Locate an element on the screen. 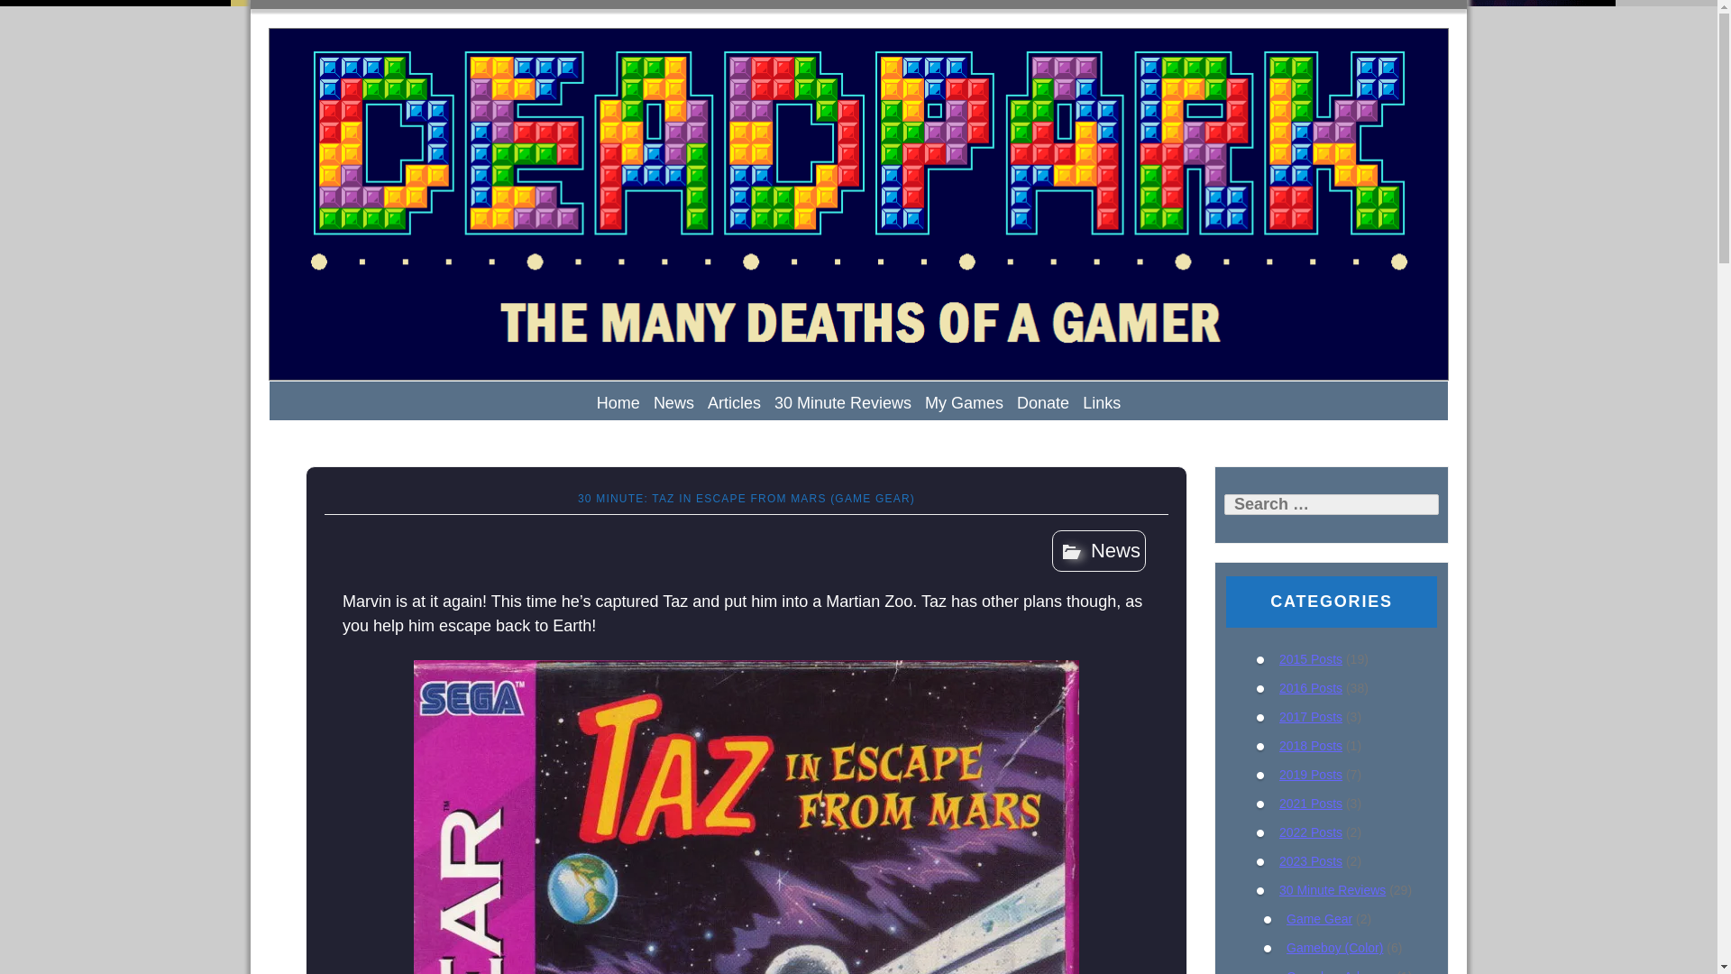  Gameboy Advance is located at coordinates (1340, 971).